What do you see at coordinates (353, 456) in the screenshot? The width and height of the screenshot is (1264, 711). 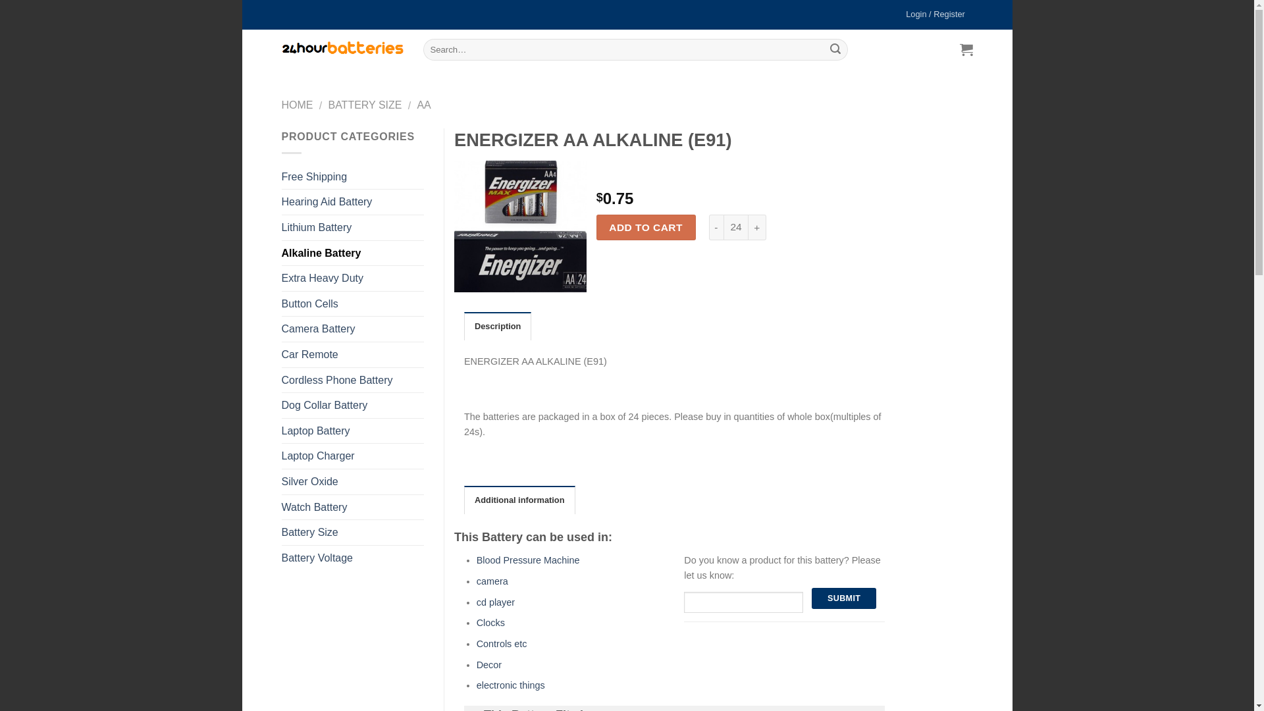 I see `Laptop Charger` at bounding box center [353, 456].